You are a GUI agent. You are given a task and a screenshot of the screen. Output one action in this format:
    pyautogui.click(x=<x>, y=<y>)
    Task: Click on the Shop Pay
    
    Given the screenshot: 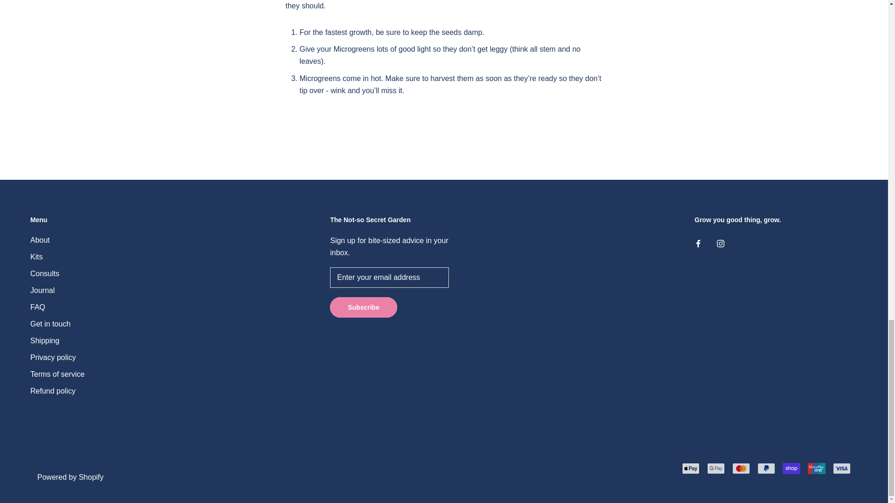 What is the action you would take?
    pyautogui.click(x=791, y=469)
    